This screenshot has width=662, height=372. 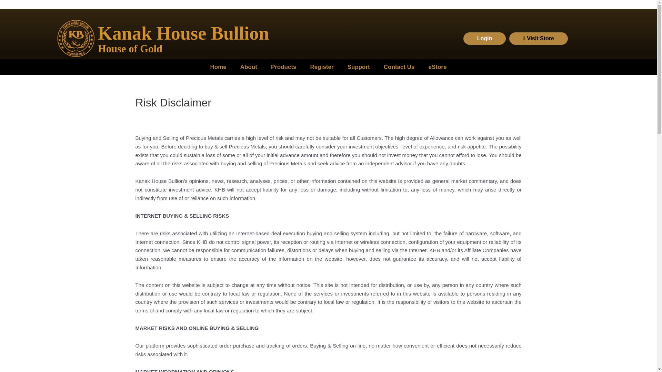 I want to click on Visit Store, so click(x=539, y=38).